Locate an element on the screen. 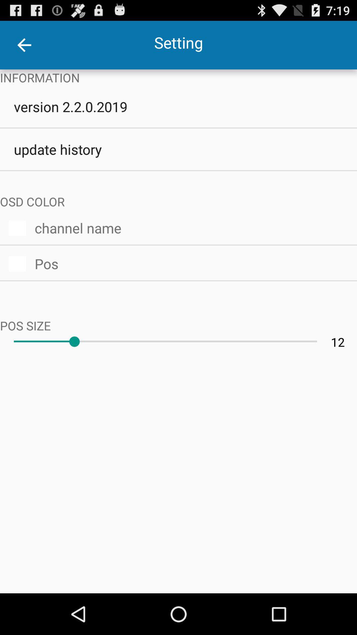  jump to the version 2 2 icon is located at coordinates (178, 106).